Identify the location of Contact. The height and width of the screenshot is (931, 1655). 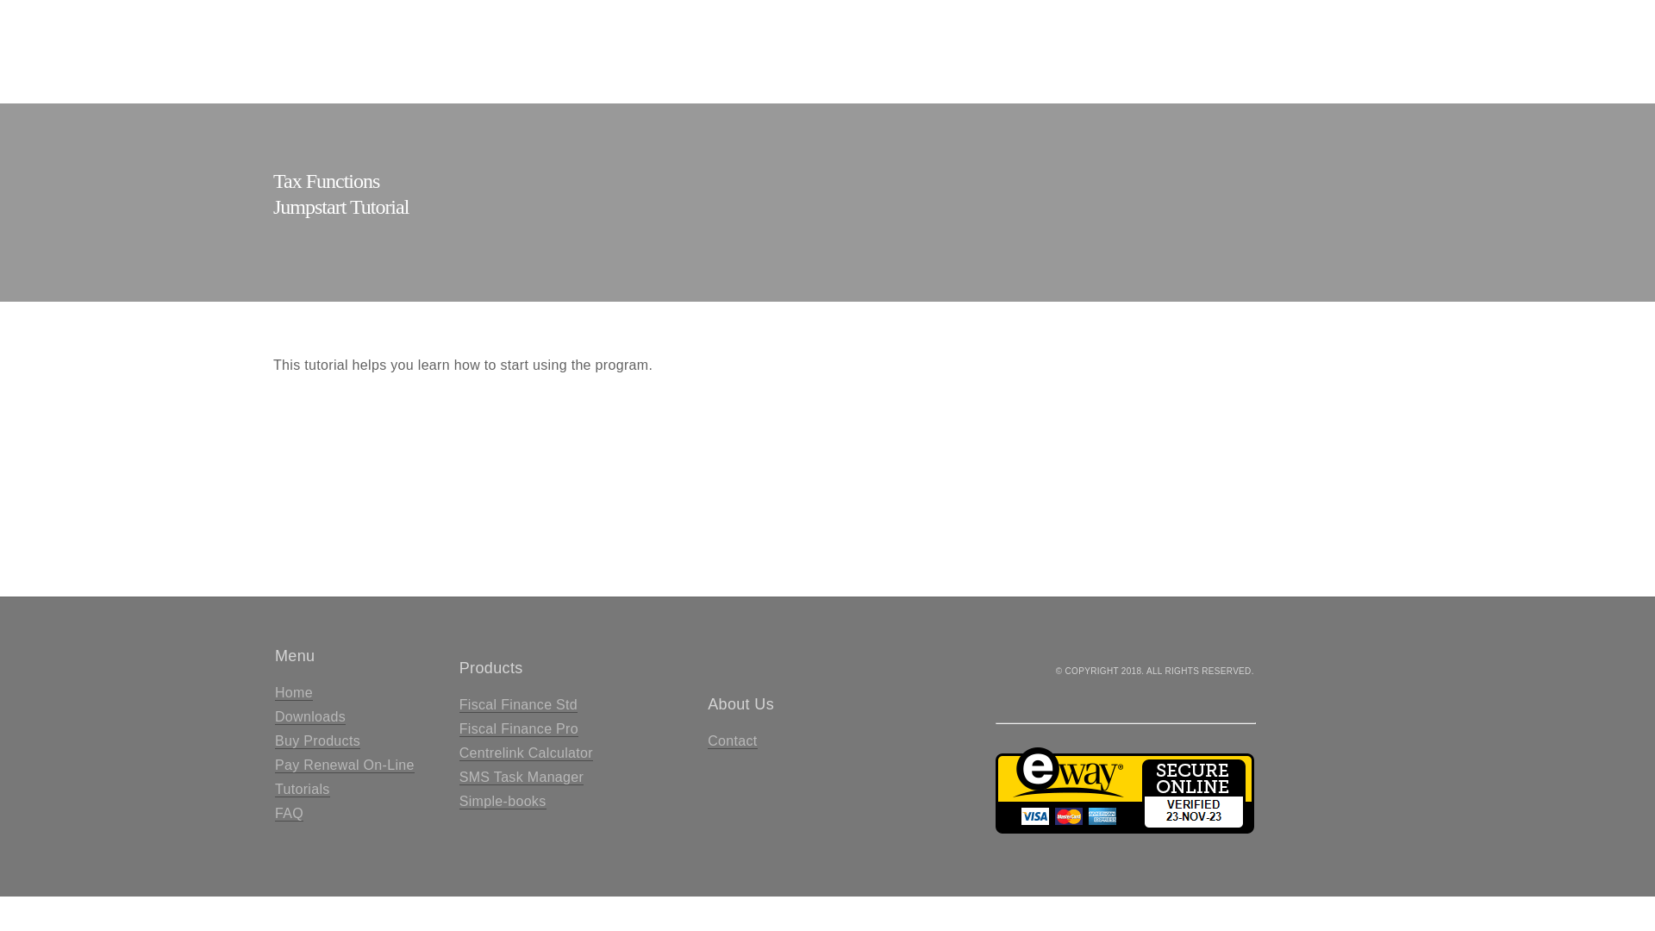
(733, 741).